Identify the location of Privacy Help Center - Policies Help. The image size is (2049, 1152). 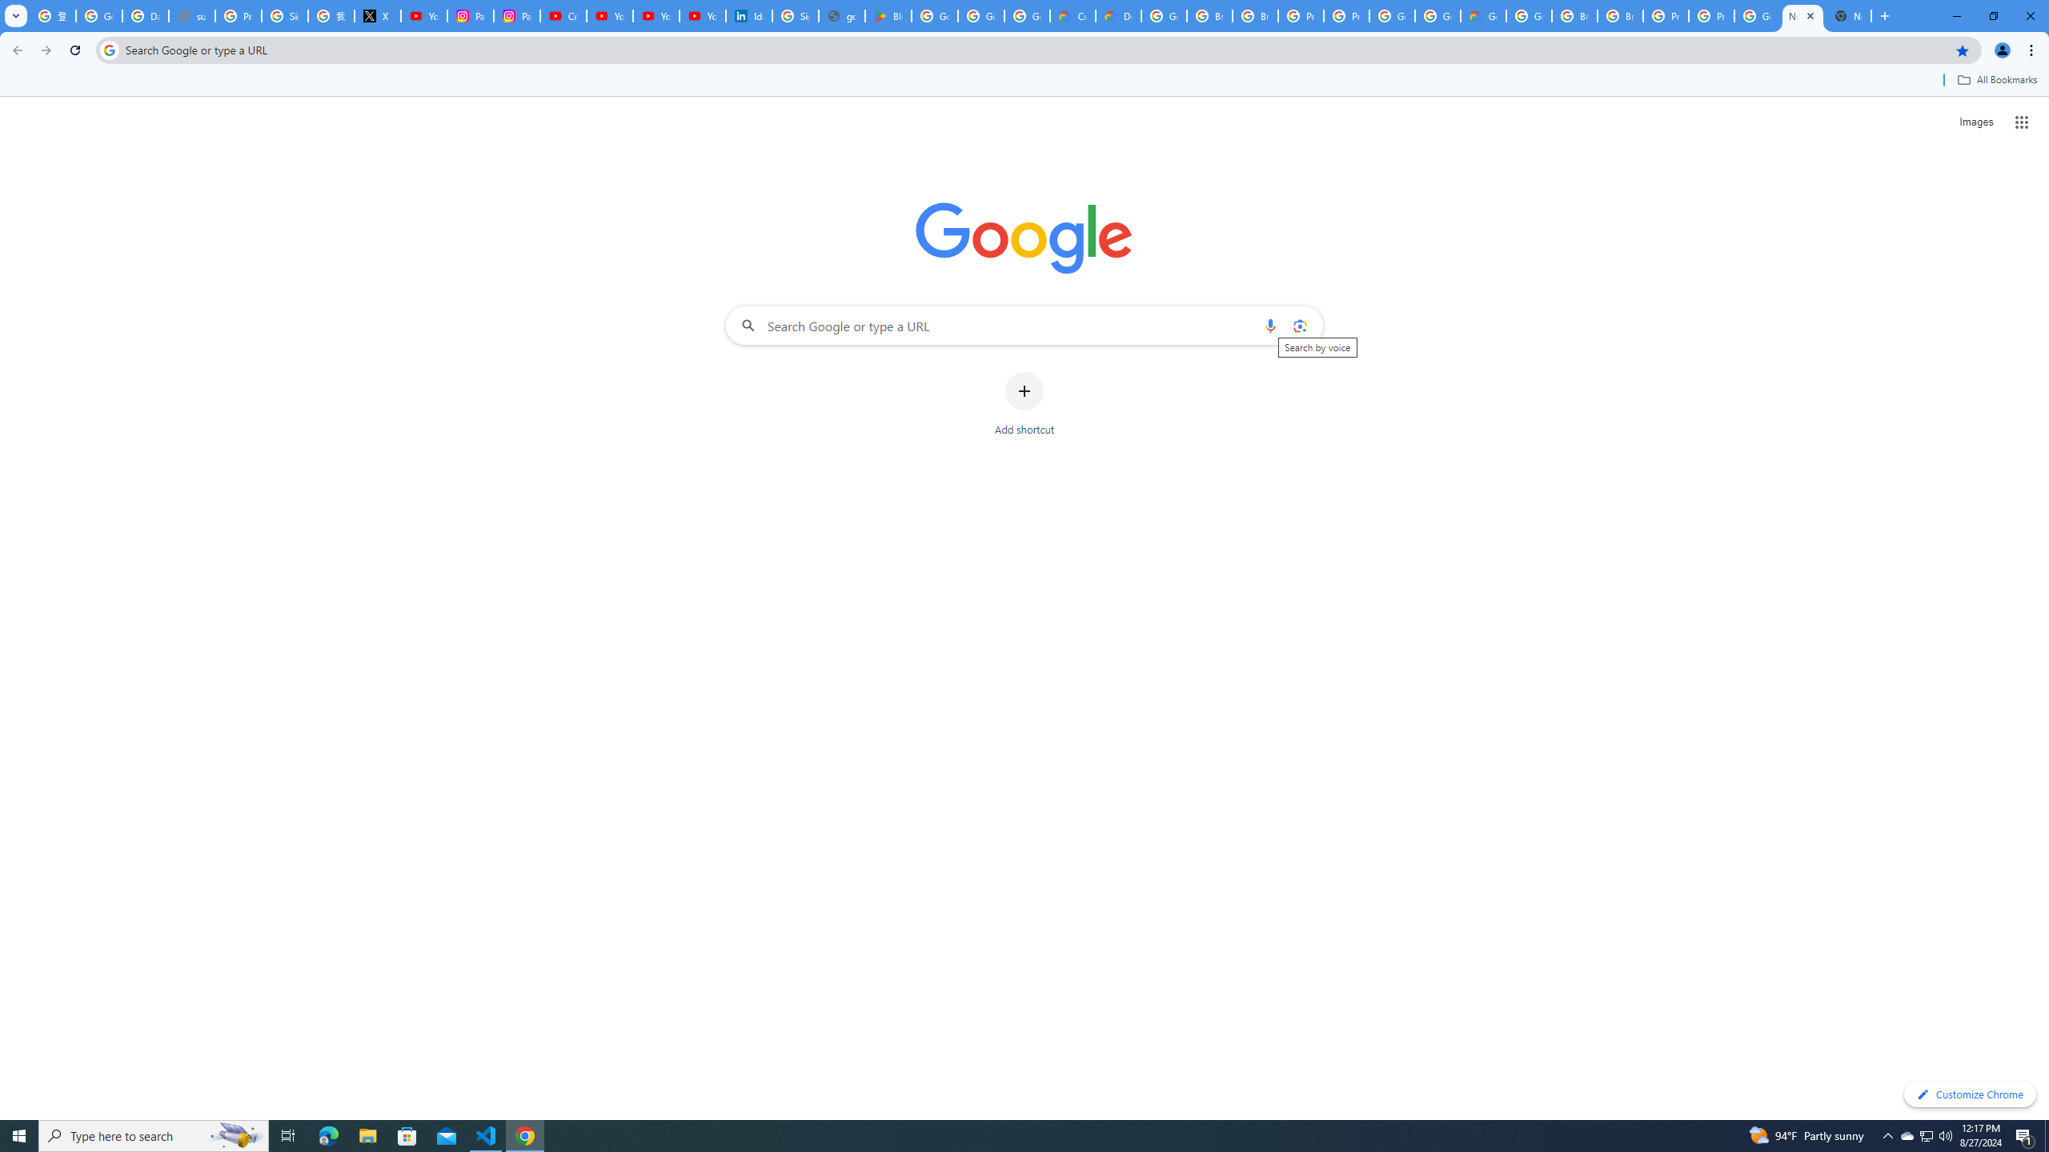
(239, 16).